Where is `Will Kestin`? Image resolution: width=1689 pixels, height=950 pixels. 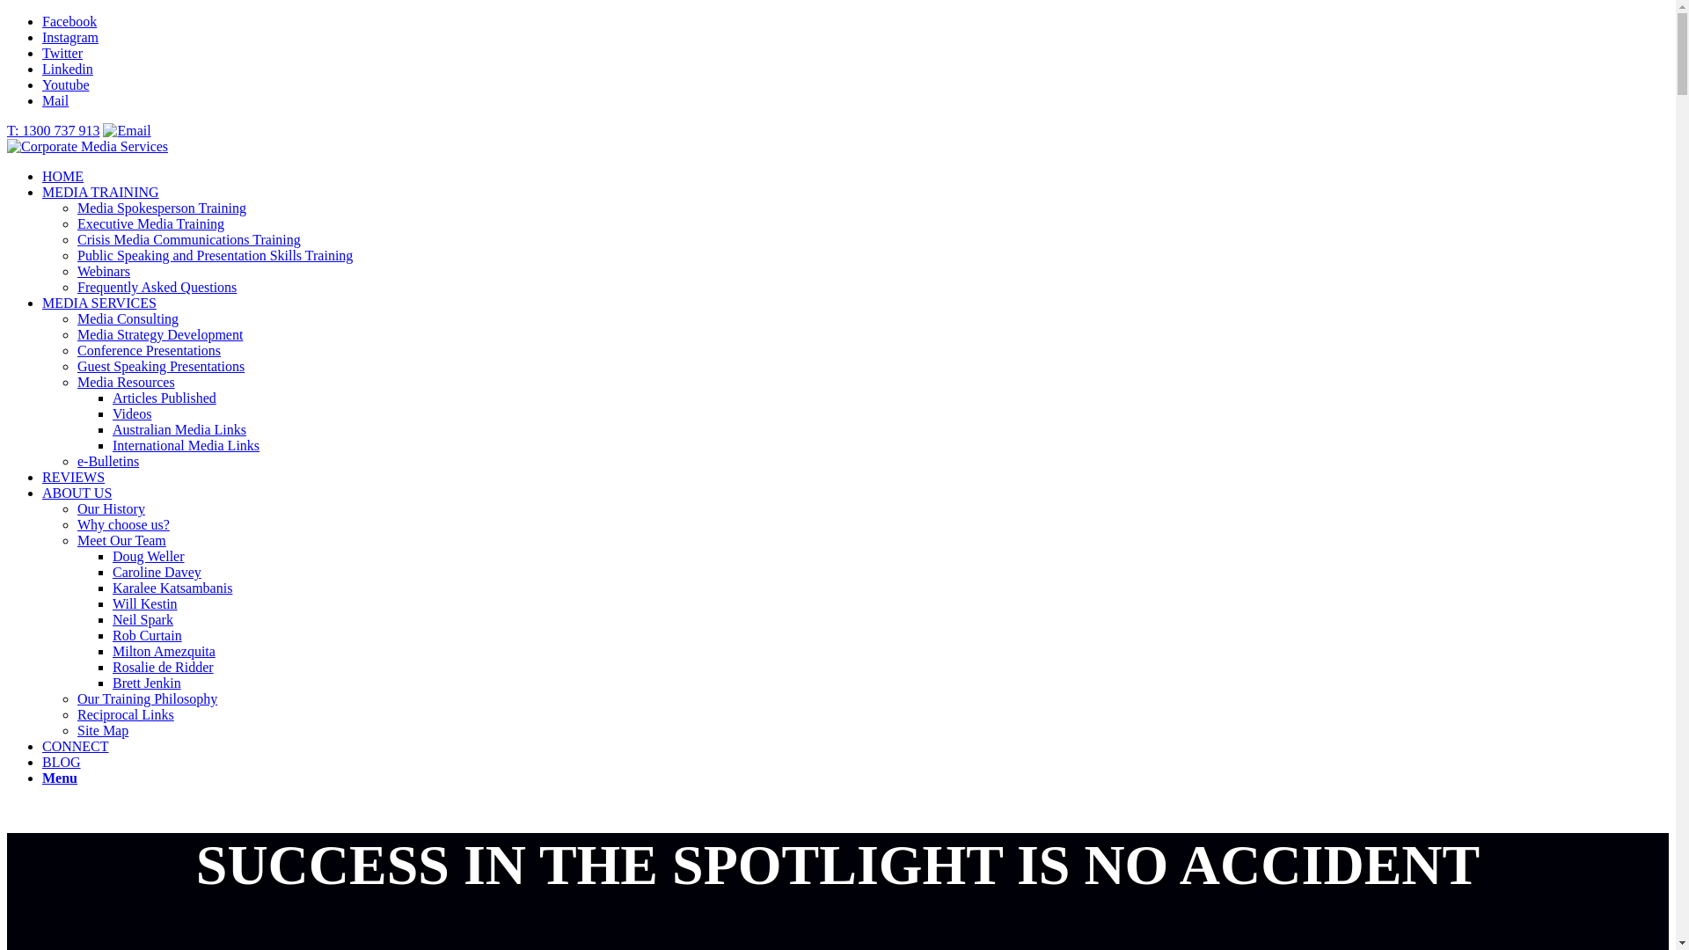 Will Kestin is located at coordinates (145, 603).